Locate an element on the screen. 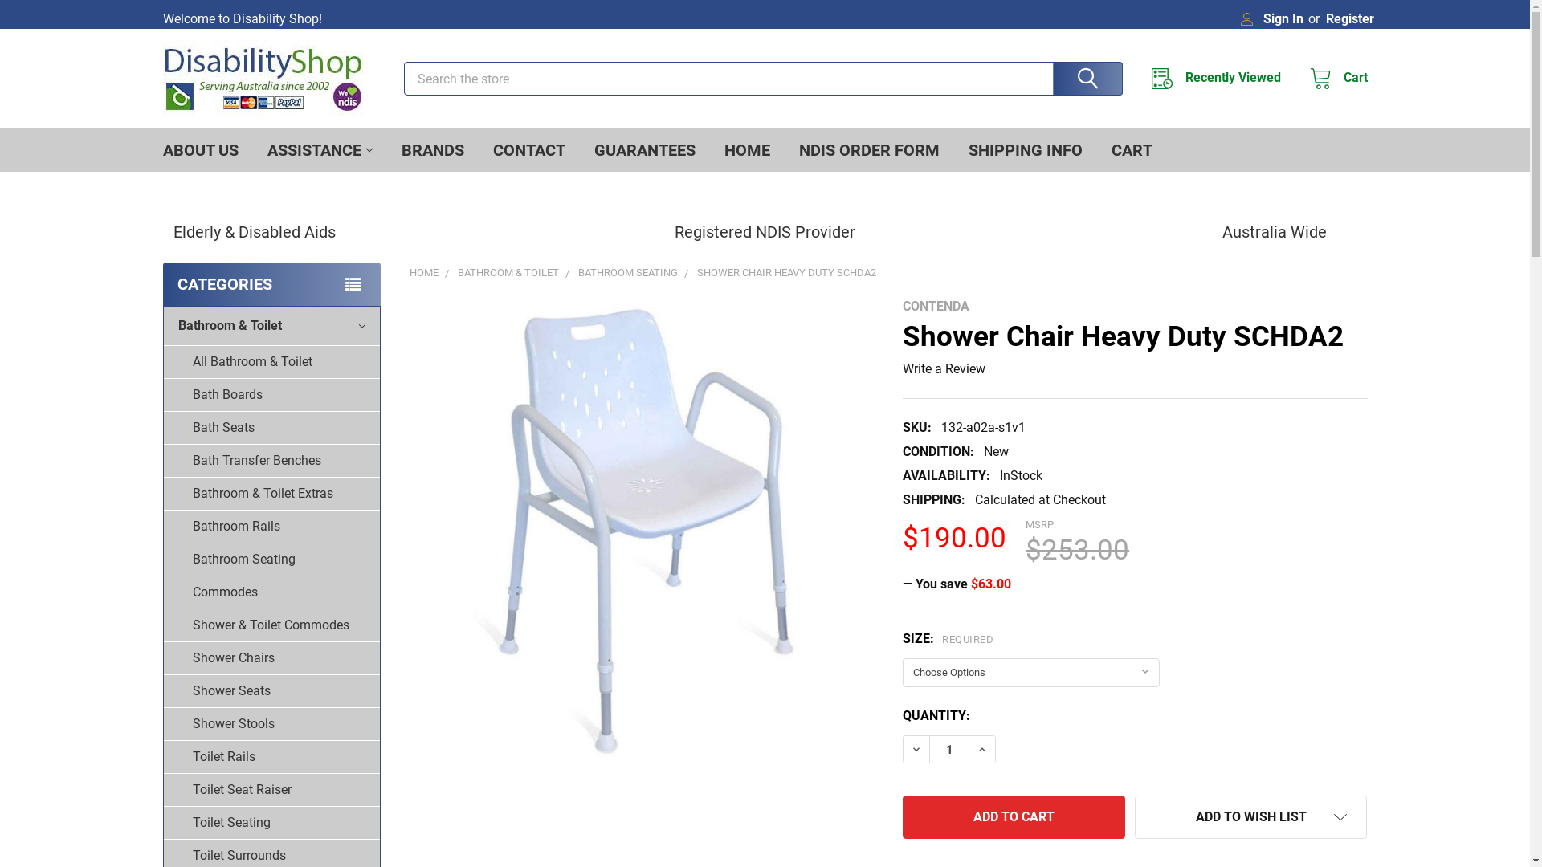 This screenshot has height=867, width=1542. Recently Viewed is located at coordinates (1221, 79).